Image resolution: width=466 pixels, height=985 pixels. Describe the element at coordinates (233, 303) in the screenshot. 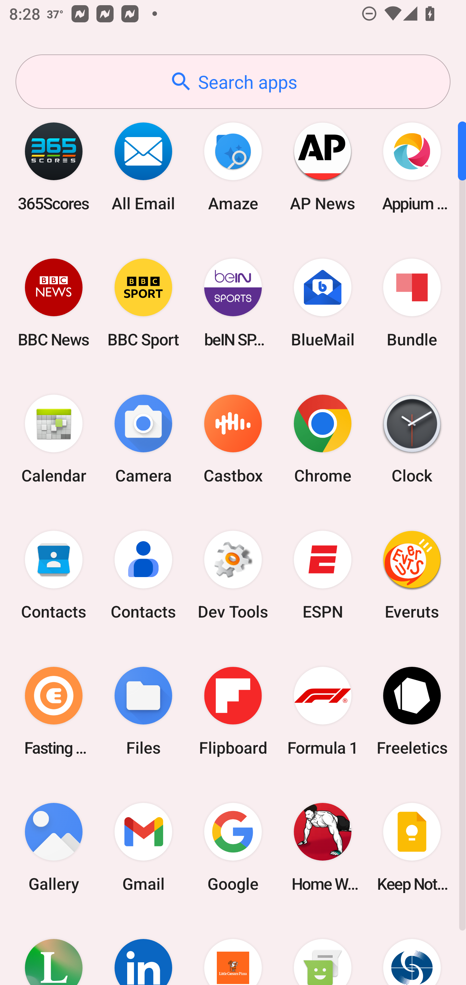

I see `beIN SPORTS` at that location.